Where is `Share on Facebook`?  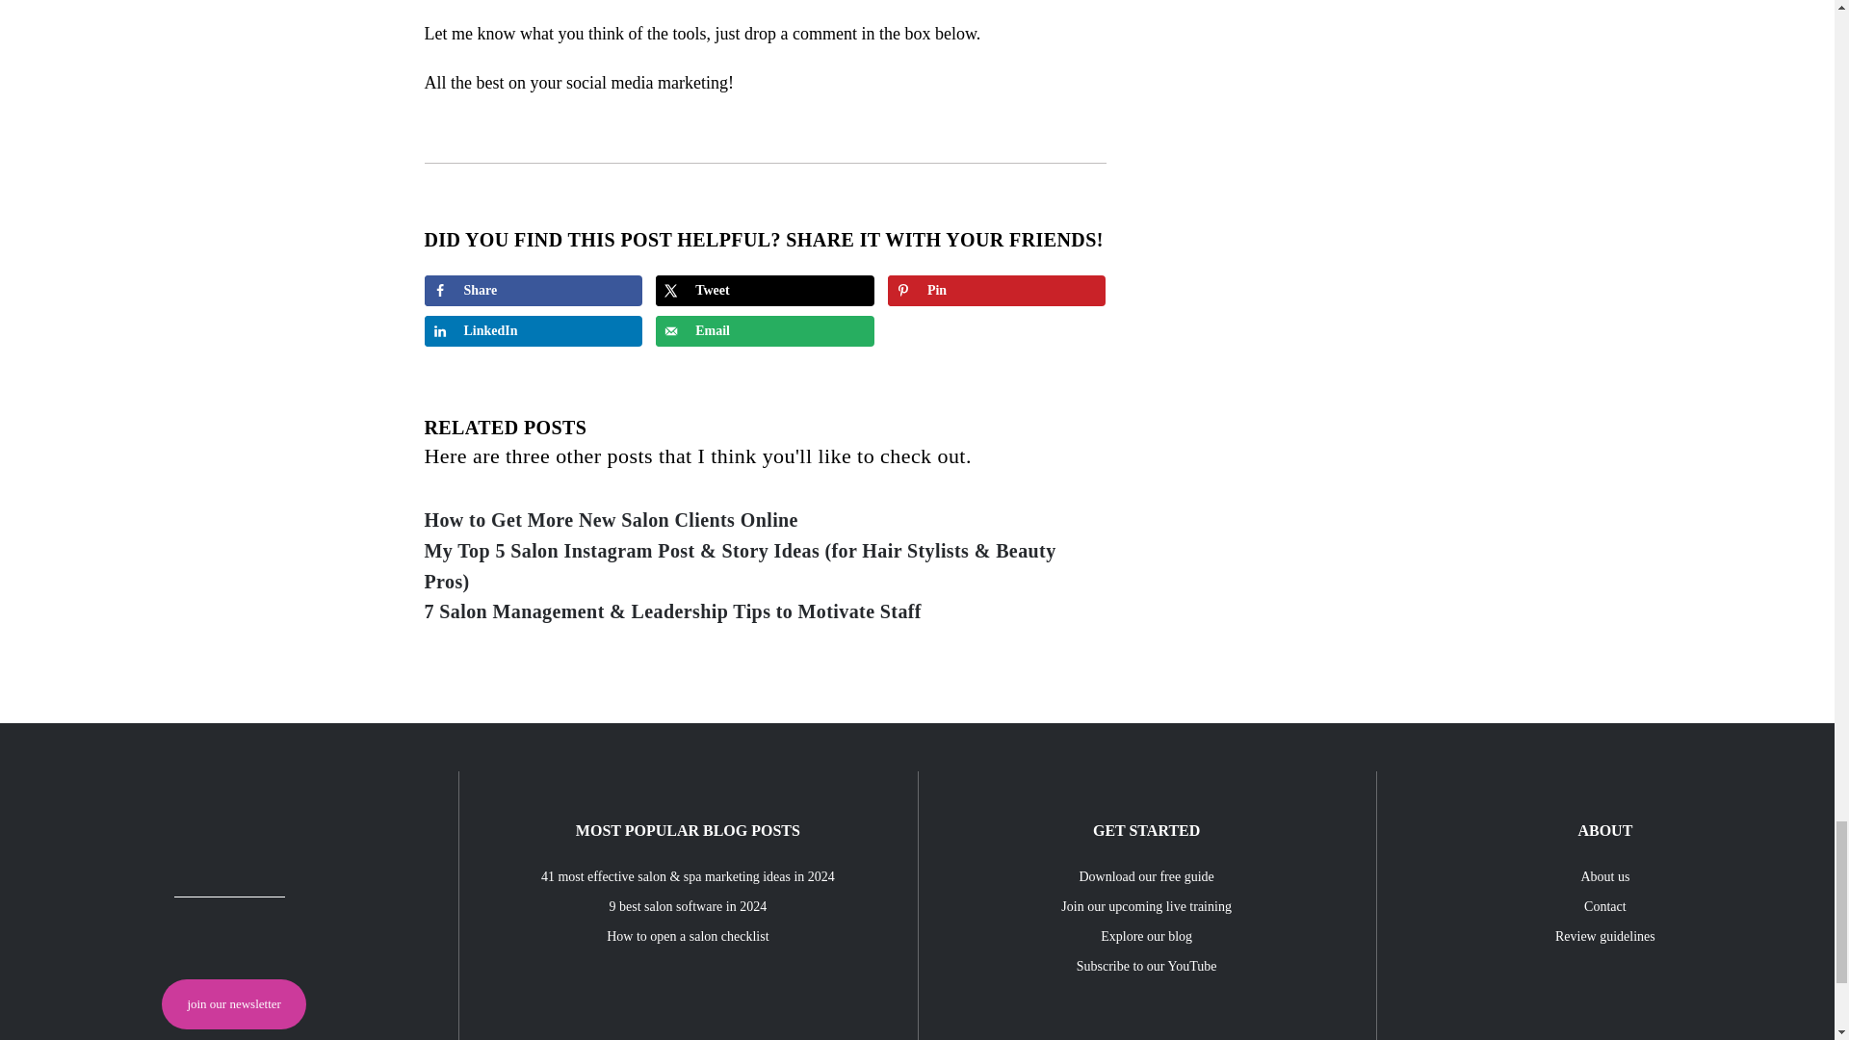 Share on Facebook is located at coordinates (532, 291).